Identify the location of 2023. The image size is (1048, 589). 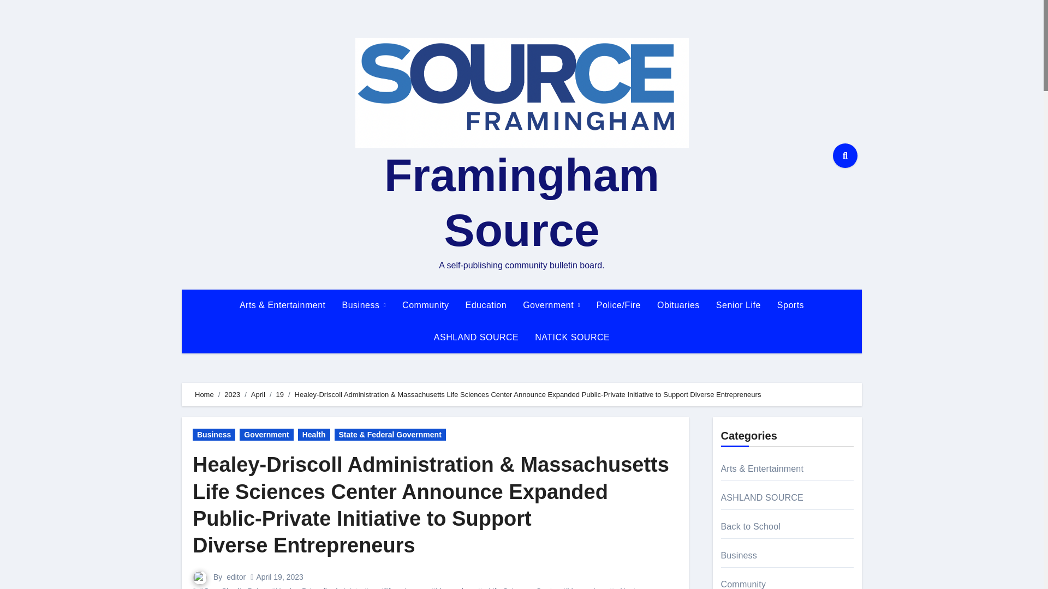
(231, 395).